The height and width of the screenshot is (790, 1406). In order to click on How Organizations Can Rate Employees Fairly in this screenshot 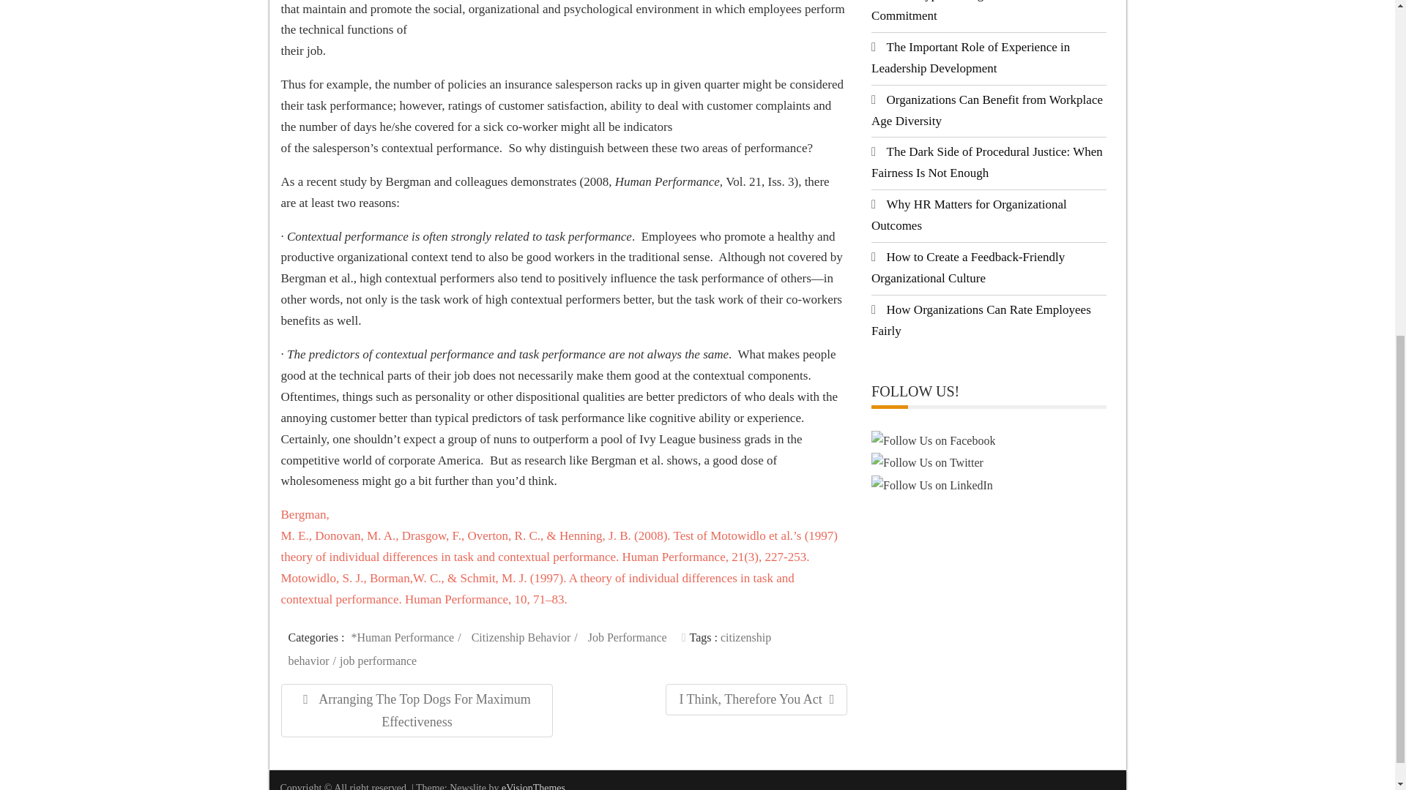, I will do `click(981, 320)`.